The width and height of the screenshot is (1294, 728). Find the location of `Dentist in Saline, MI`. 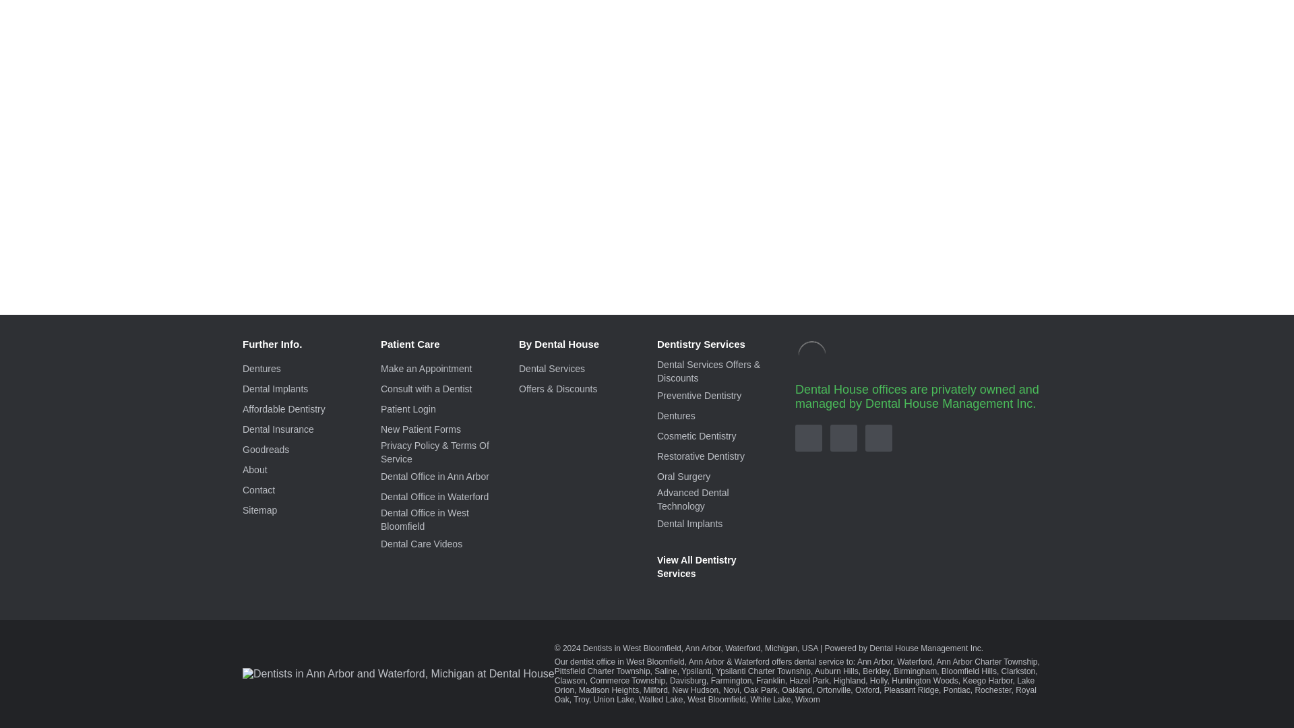

Dentist in Saline, MI is located at coordinates (666, 671).